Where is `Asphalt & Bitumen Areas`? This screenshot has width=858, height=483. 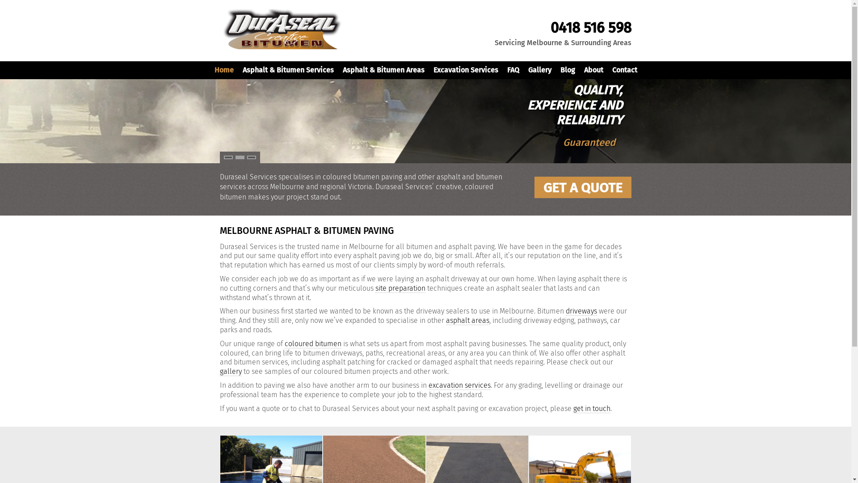 Asphalt & Bitumen Areas is located at coordinates (383, 70).